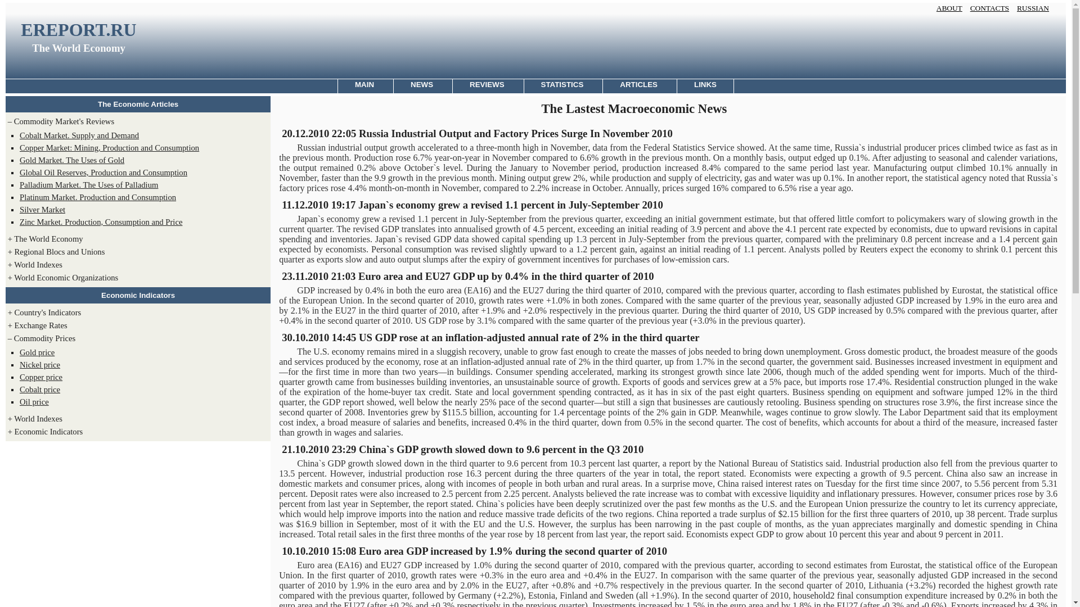 The height and width of the screenshot is (607, 1080). I want to click on ABOUT, so click(952, 8).